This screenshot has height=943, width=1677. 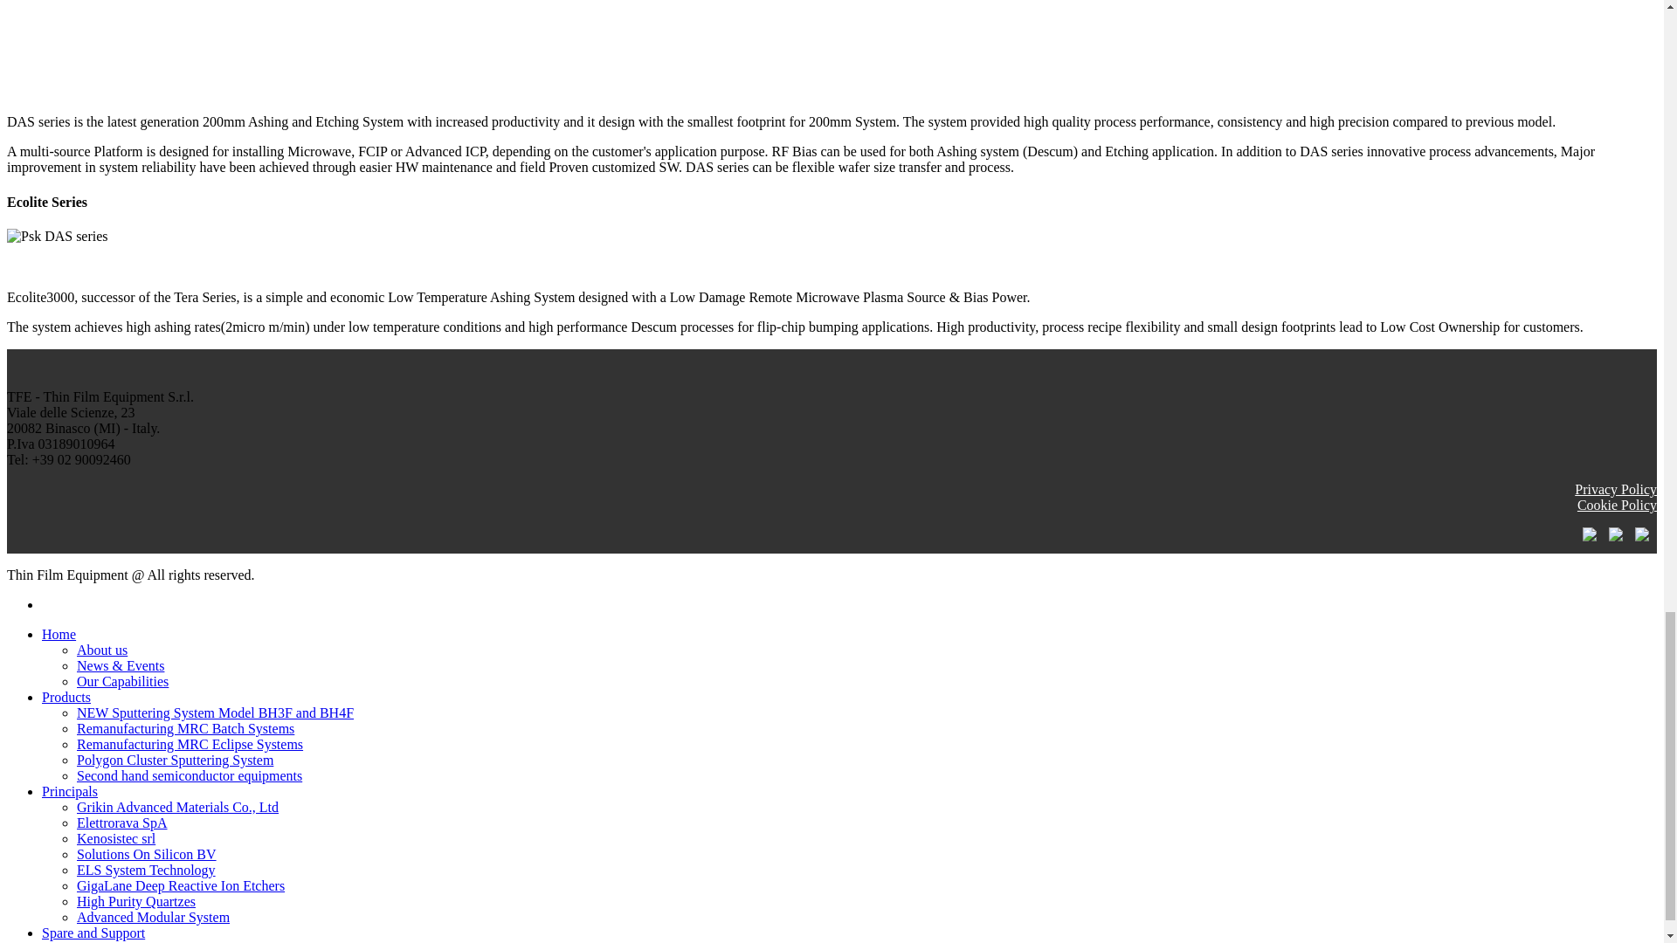 What do you see at coordinates (66, 697) in the screenshot?
I see `Products` at bounding box center [66, 697].